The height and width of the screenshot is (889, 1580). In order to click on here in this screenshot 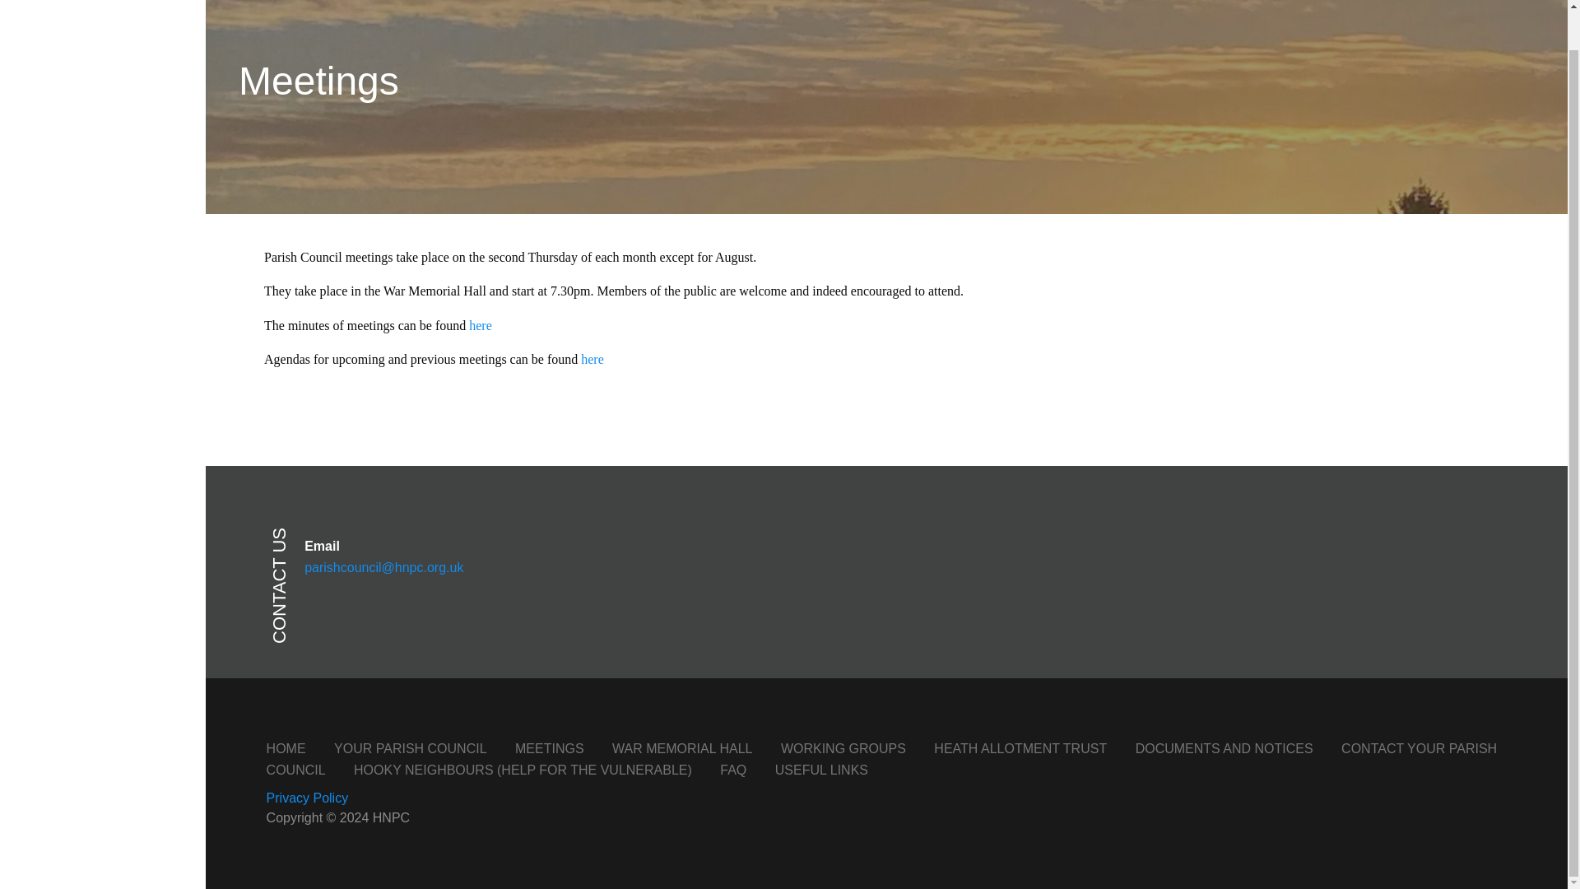, I will do `click(481, 324)`.